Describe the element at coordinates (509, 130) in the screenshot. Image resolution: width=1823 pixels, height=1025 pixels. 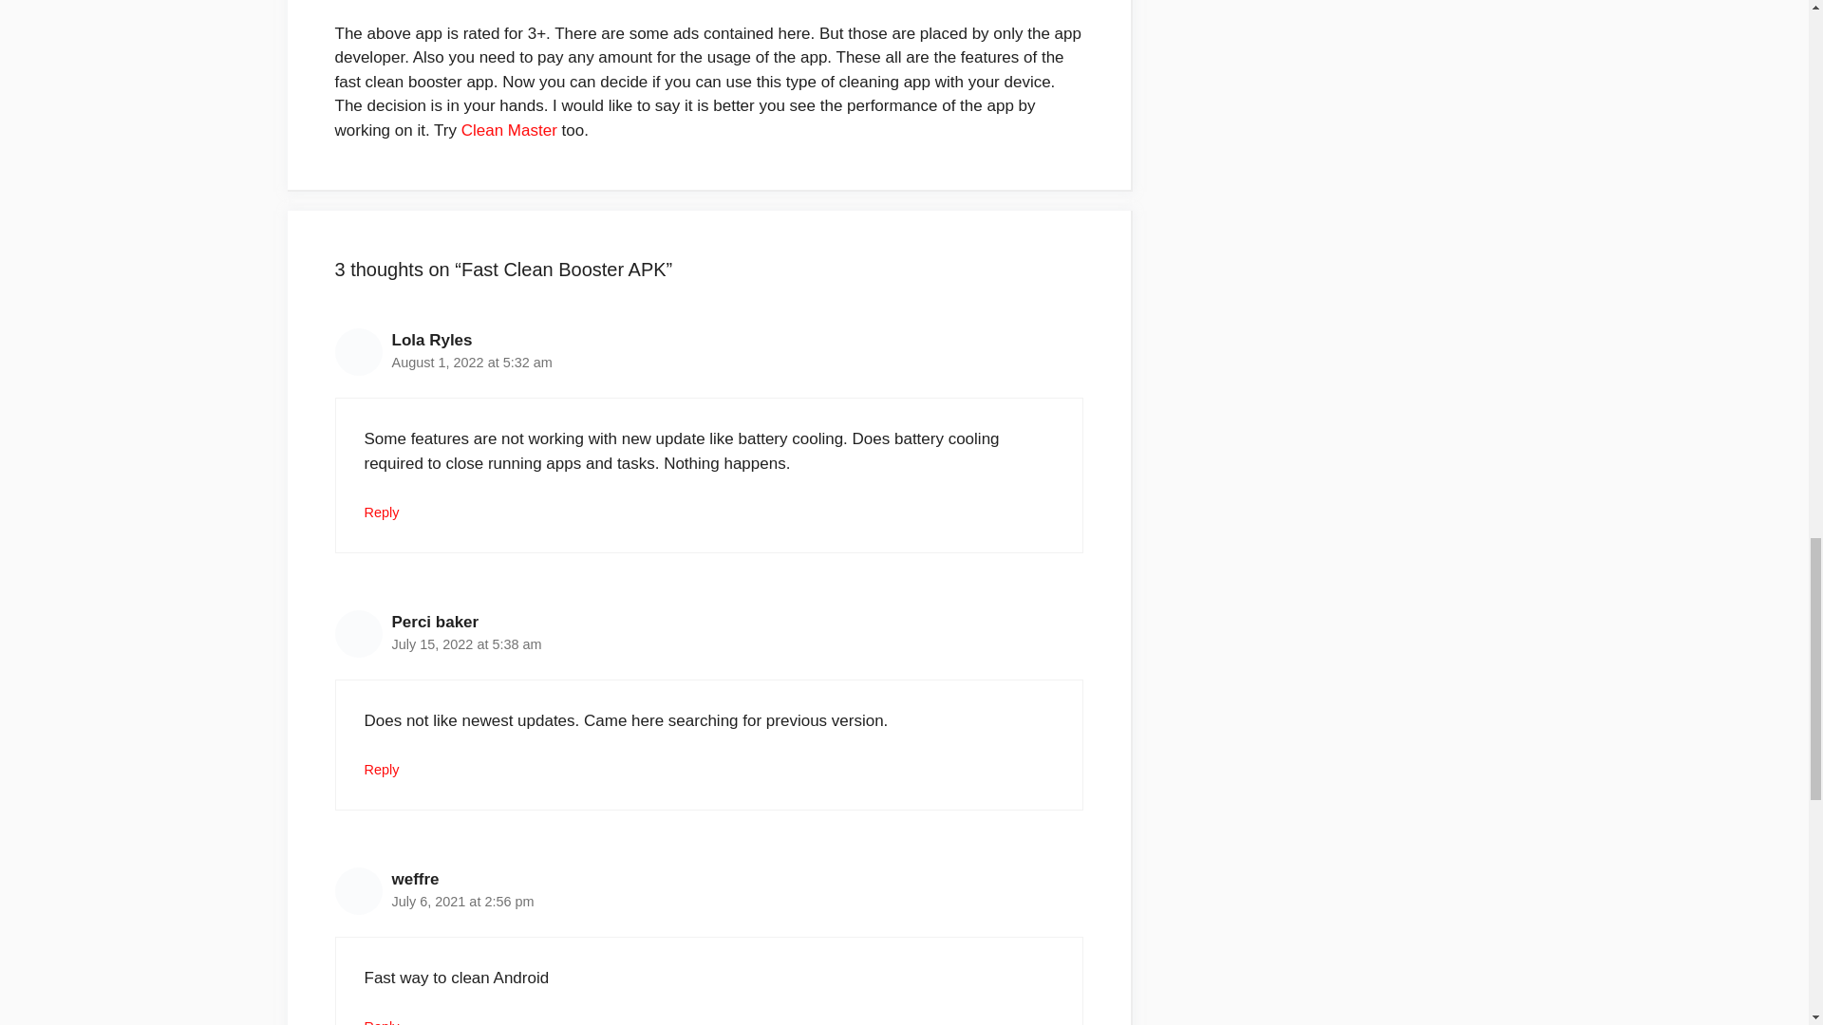
I see `Clean Master` at that location.